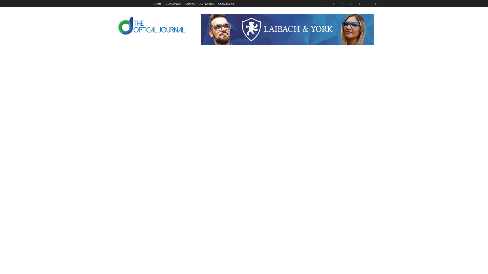 This screenshot has width=488, height=274. I want to click on Twitter, so click(368, 4).